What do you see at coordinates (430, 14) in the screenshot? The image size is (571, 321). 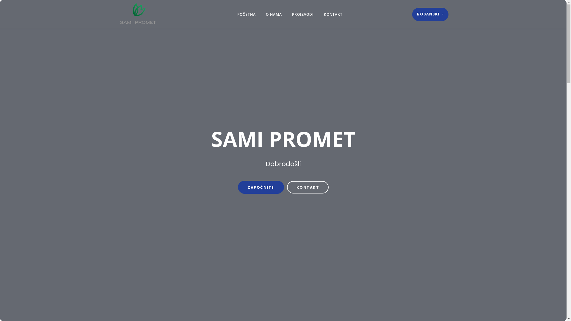 I see `BOSANSKI` at bounding box center [430, 14].